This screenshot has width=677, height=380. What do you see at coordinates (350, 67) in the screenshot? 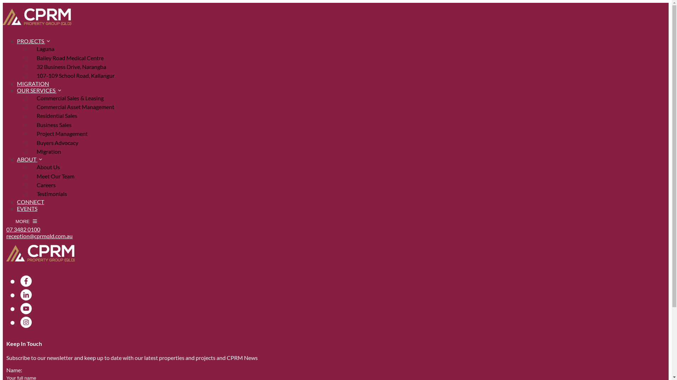
I see `32 Business Drive, Narangba` at bounding box center [350, 67].